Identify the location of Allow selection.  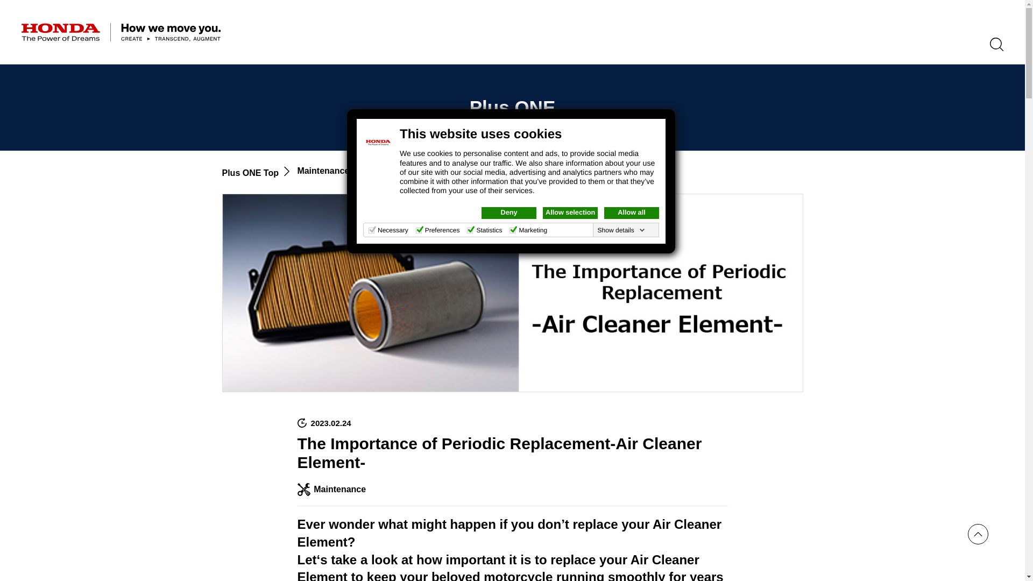
(570, 213).